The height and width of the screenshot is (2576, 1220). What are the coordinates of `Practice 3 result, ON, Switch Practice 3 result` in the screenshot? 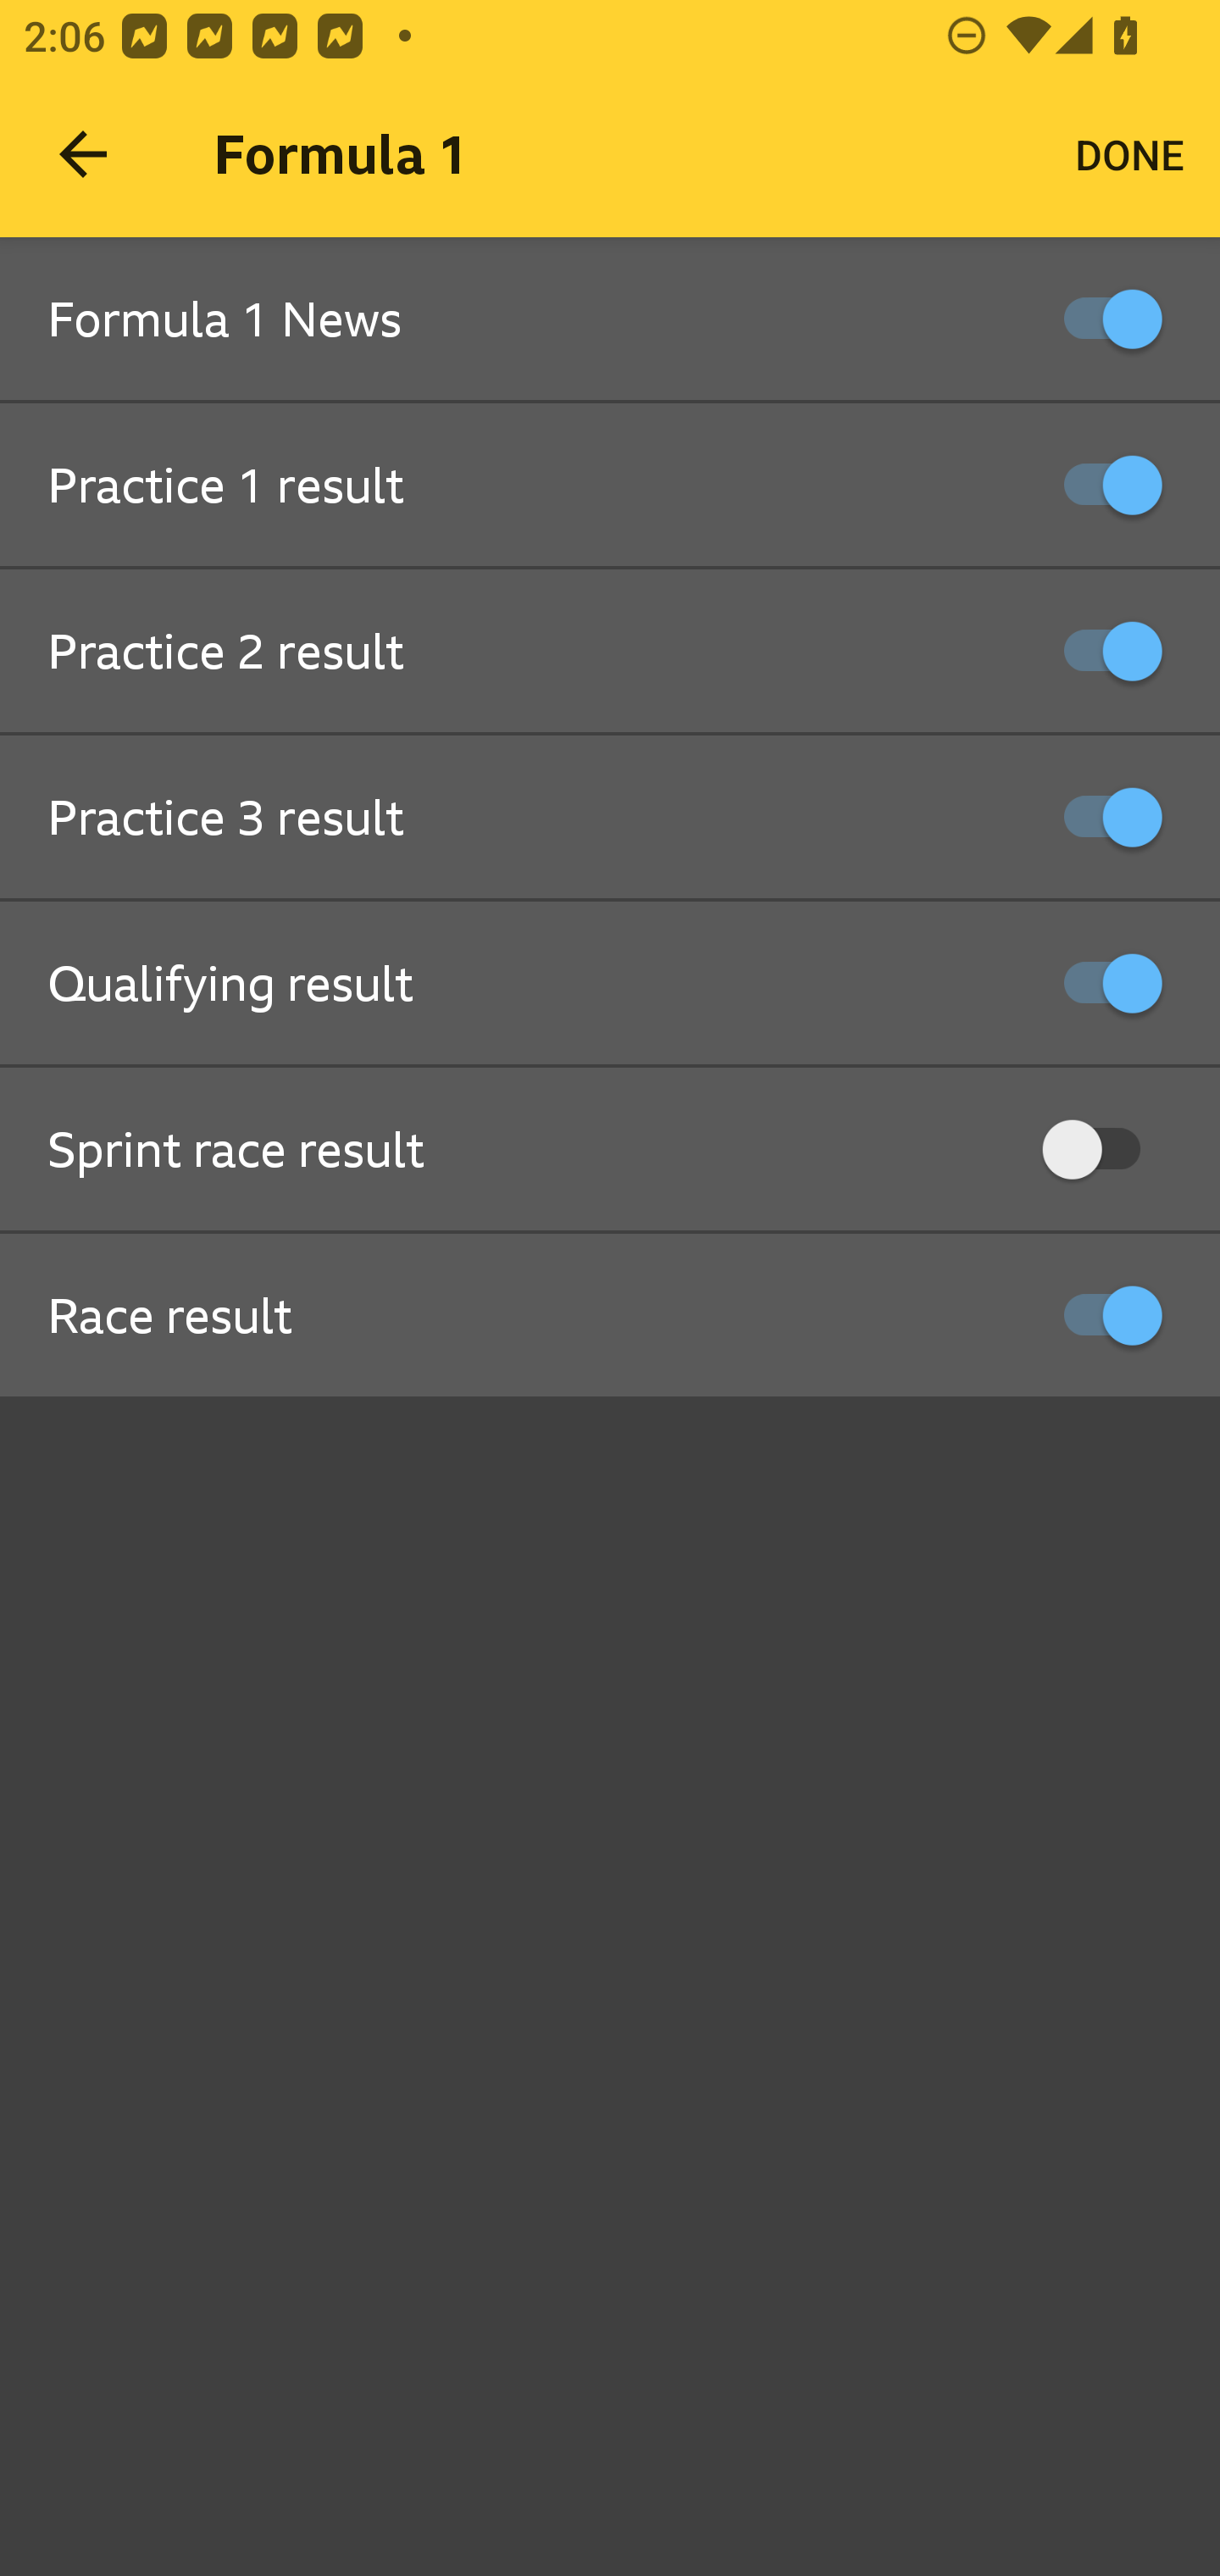 It's located at (610, 819).